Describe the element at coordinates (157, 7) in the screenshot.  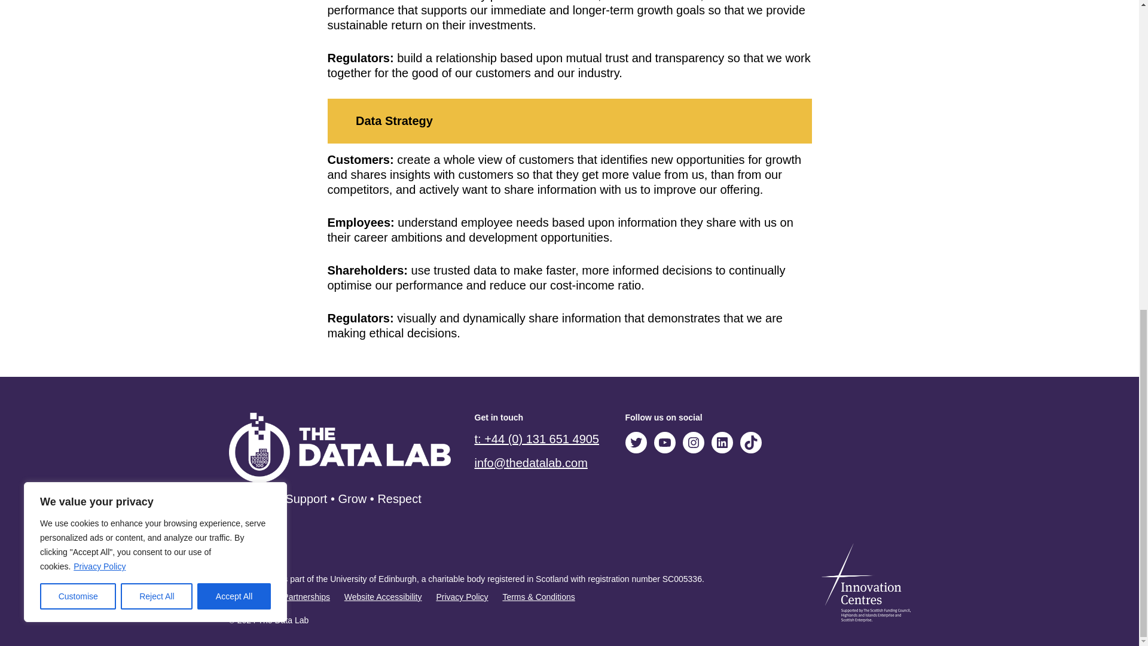
I see `Reject All` at that location.